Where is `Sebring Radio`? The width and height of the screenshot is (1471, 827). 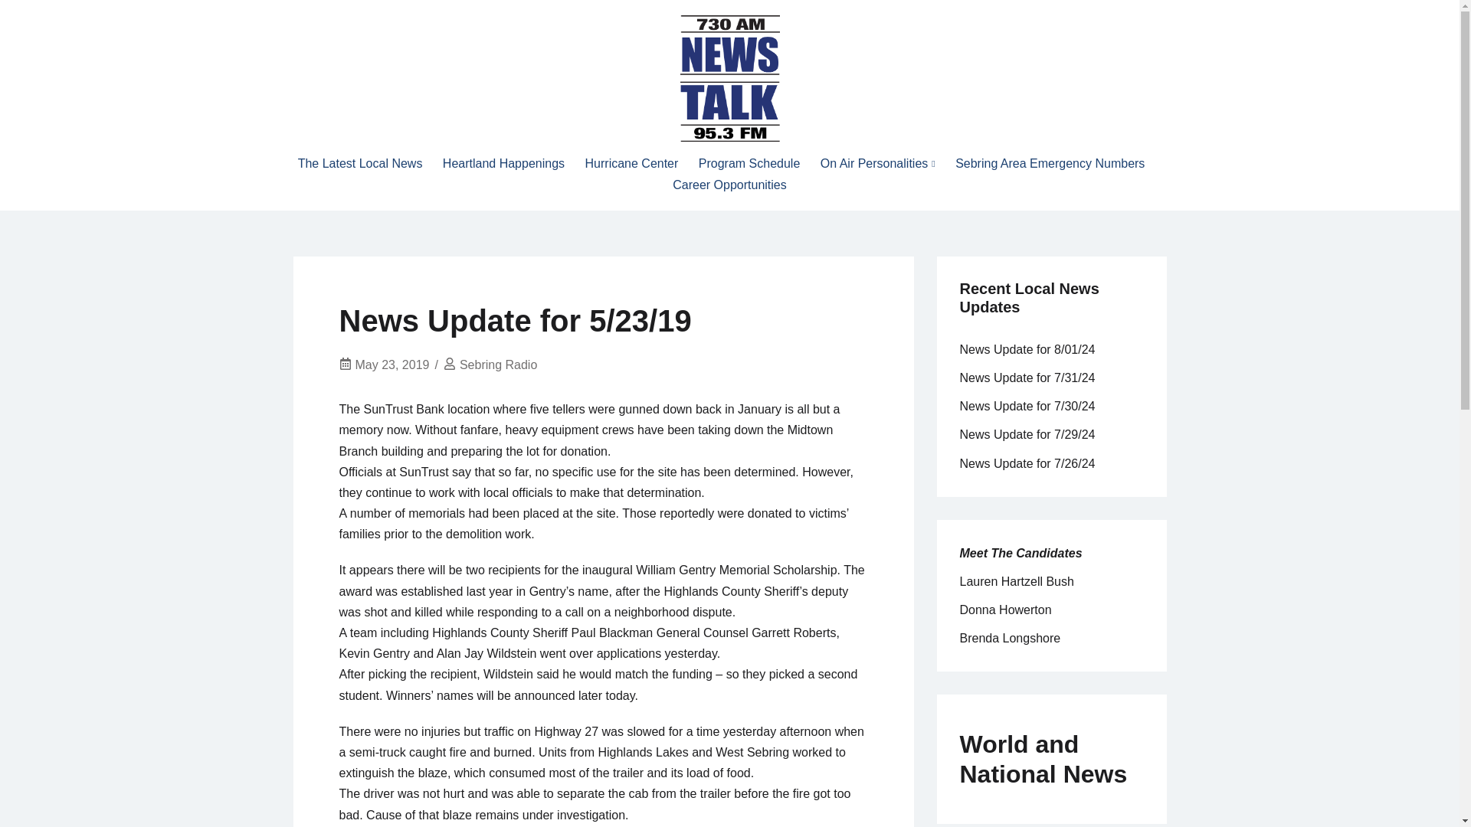
Sebring Radio is located at coordinates (498, 364).